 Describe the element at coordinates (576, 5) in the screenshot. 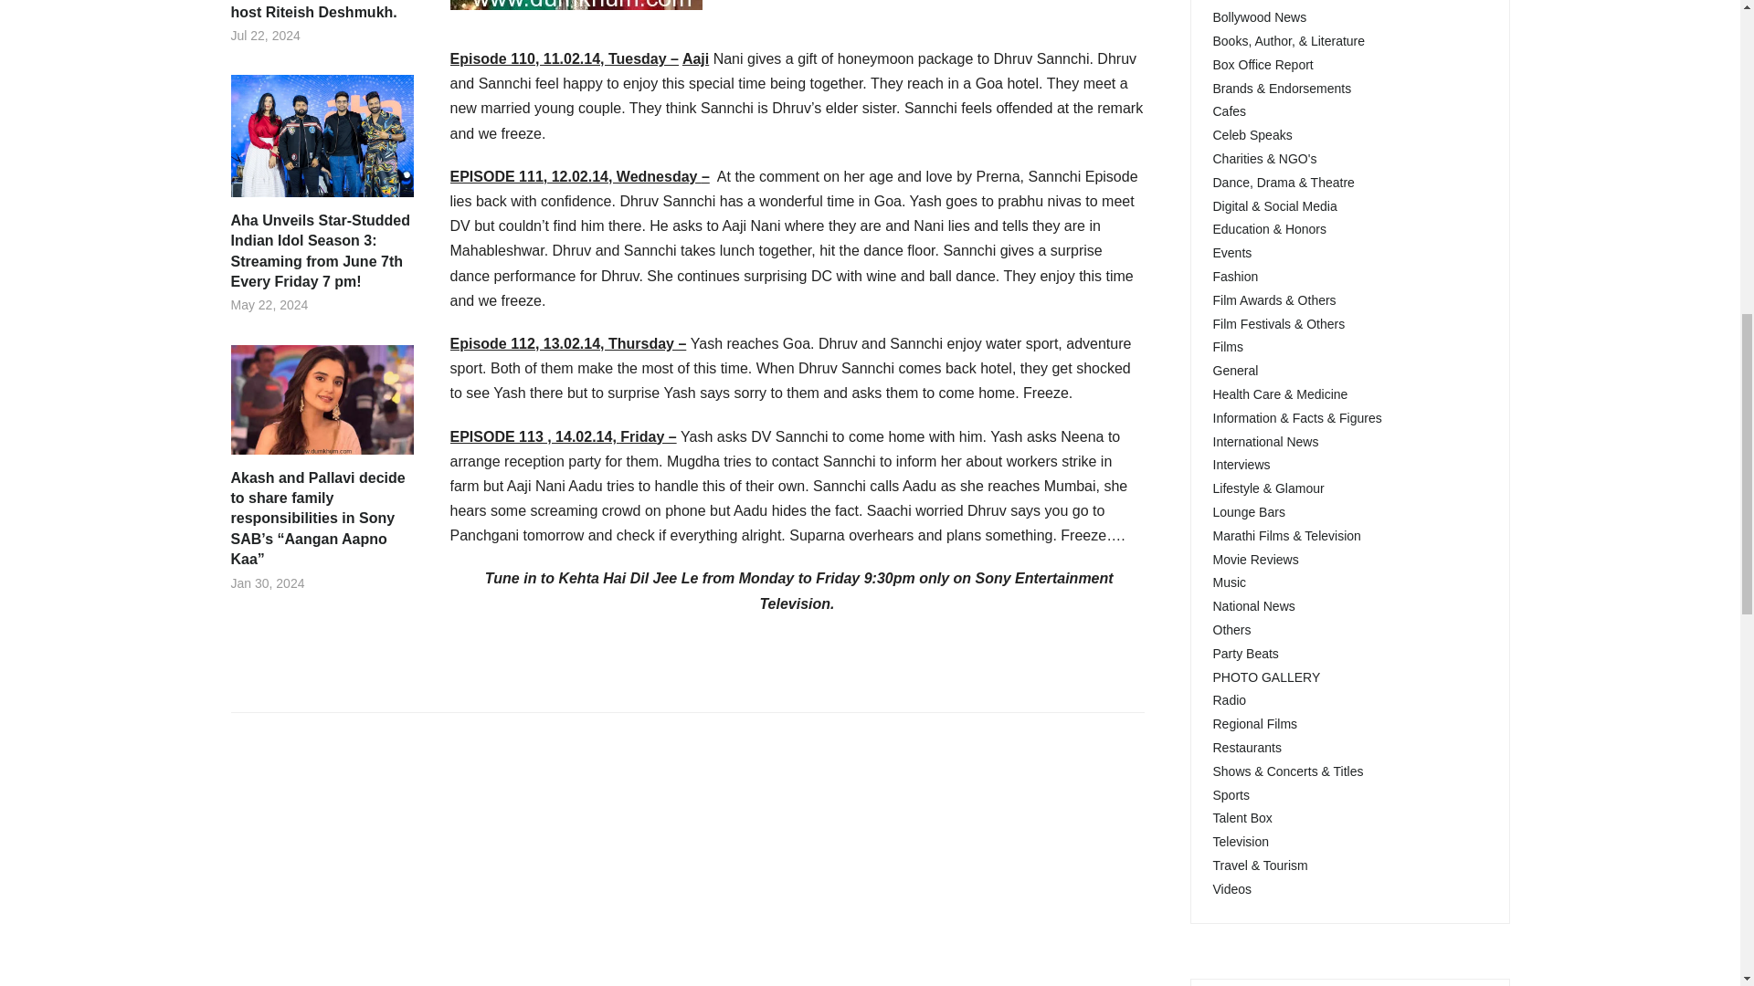

I see `Sannchi and Dhruv - Kehta hain Dil` at that location.